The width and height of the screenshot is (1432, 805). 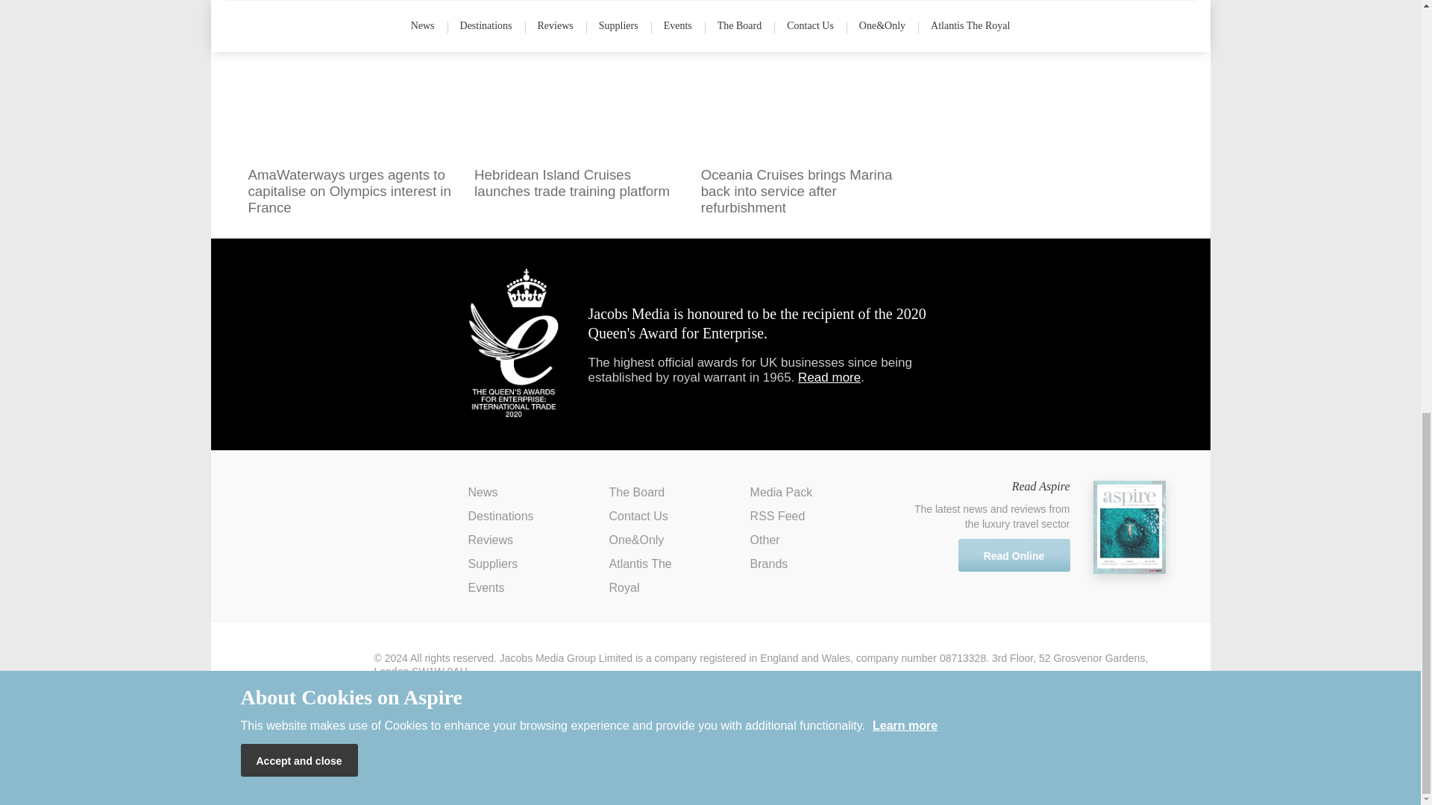 What do you see at coordinates (829, 377) in the screenshot?
I see `Read more` at bounding box center [829, 377].